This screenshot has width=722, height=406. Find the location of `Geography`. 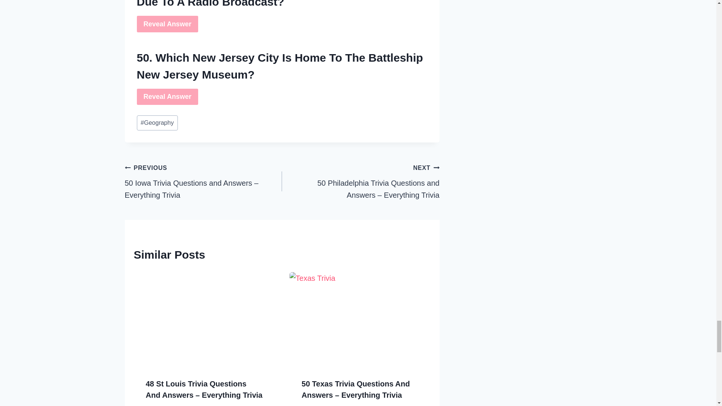

Geography is located at coordinates (157, 123).